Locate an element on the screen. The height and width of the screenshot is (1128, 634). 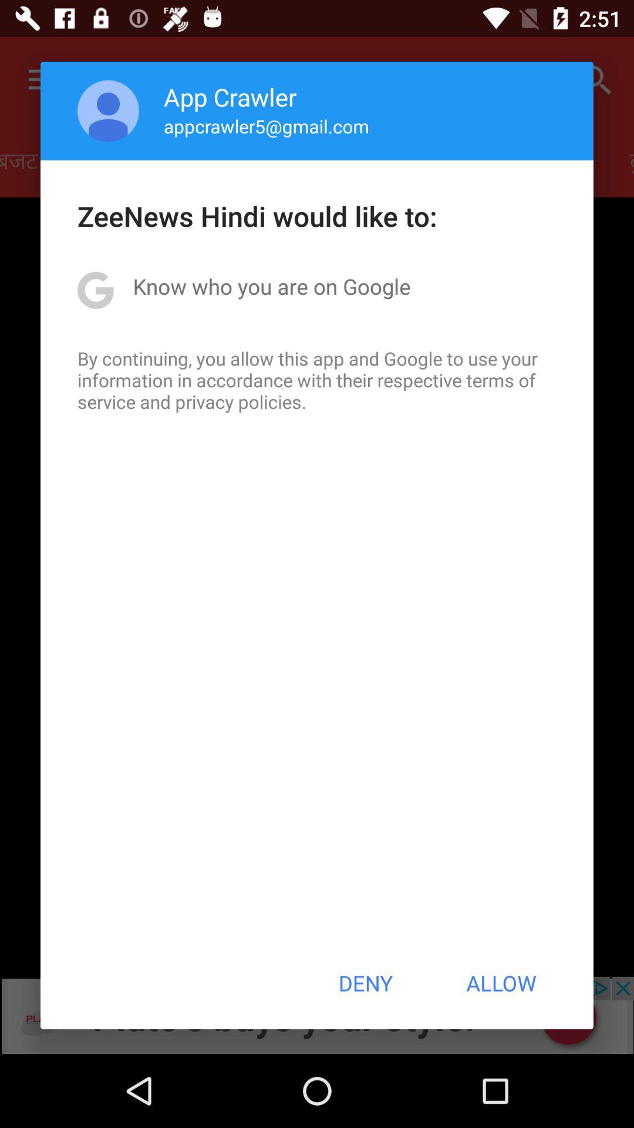
press the icon at the bottom is located at coordinates (365, 983).